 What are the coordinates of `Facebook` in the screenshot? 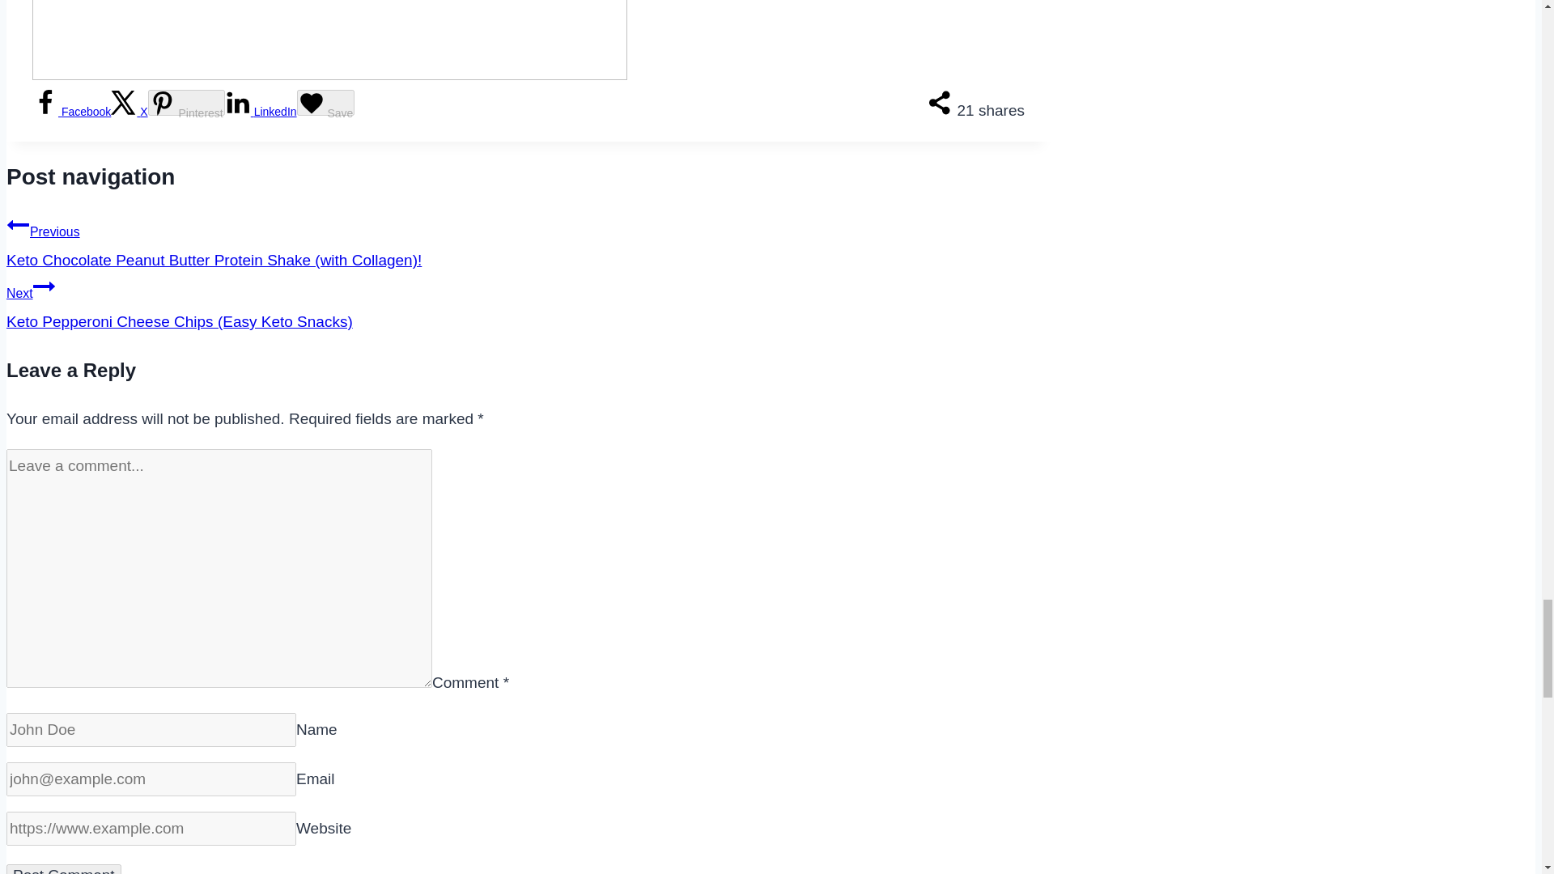 It's located at (71, 111).